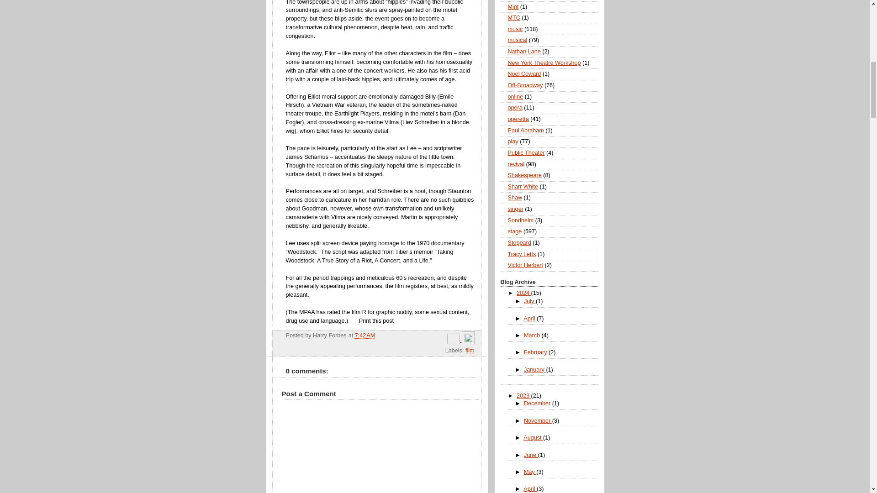 Image resolution: width=877 pixels, height=493 pixels. Describe the element at coordinates (513, 18) in the screenshot. I see `MTC` at that location.